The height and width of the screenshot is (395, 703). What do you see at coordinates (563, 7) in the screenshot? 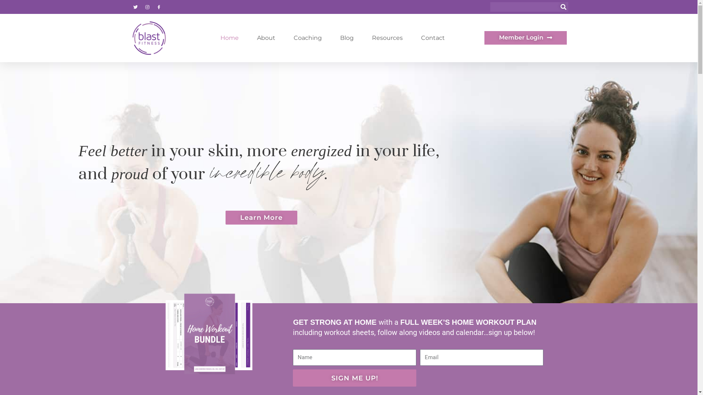
I see `Search` at bounding box center [563, 7].